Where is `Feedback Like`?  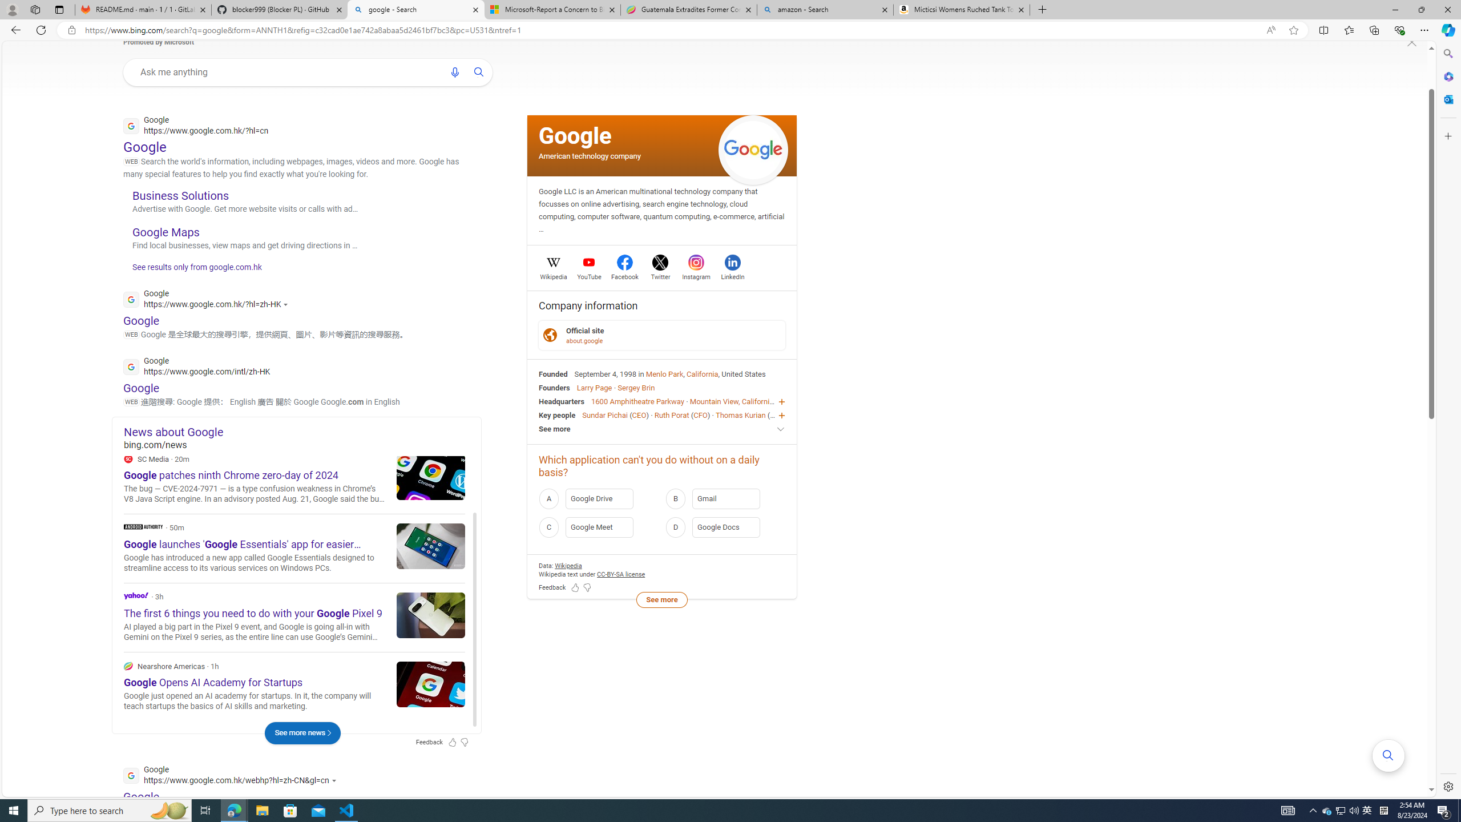
Feedback Like is located at coordinates (575, 588).